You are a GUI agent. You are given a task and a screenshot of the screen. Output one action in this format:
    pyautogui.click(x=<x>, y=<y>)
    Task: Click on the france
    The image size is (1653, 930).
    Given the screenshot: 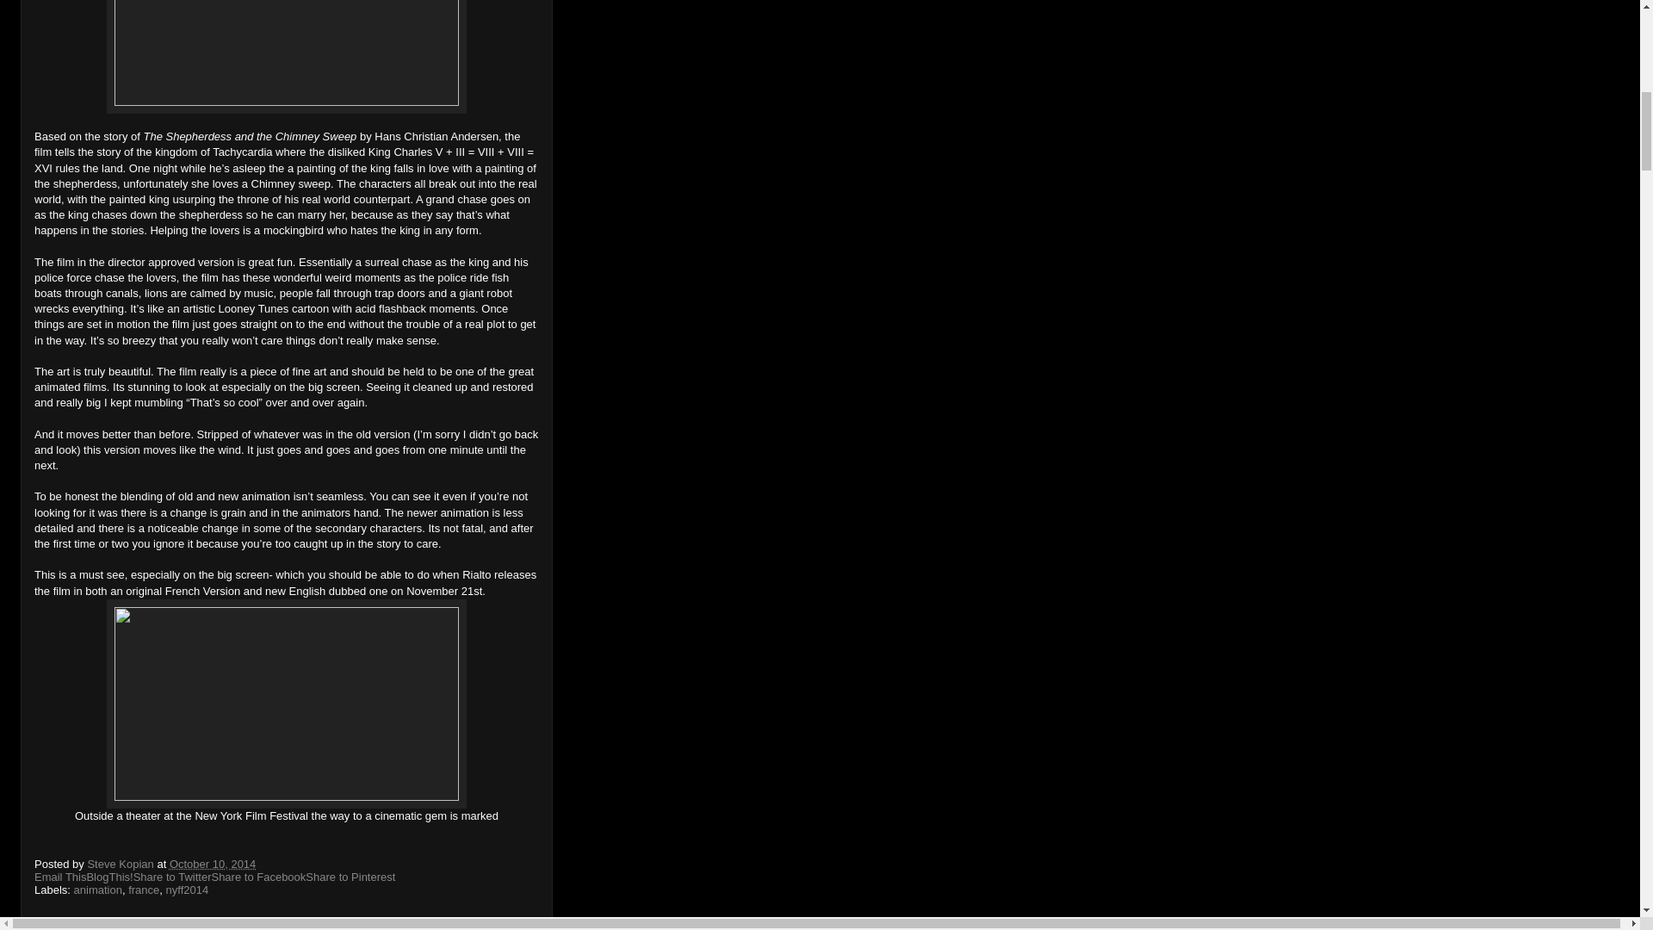 What is the action you would take?
    pyautogui.click(x=143, y=890)
    